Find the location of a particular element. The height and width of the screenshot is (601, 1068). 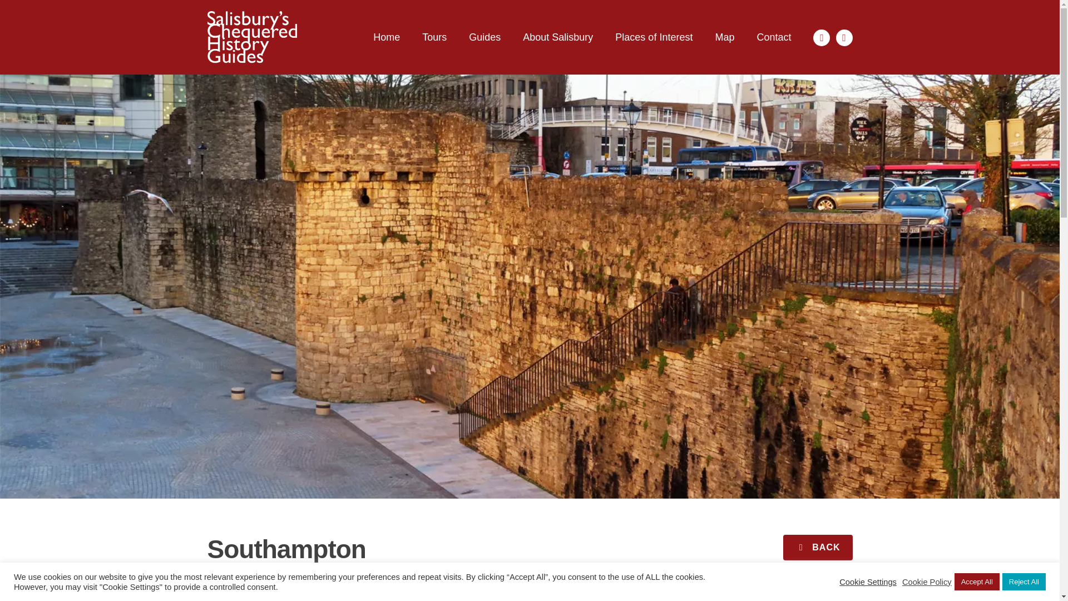

Tours is located at coordinates (434, 38).